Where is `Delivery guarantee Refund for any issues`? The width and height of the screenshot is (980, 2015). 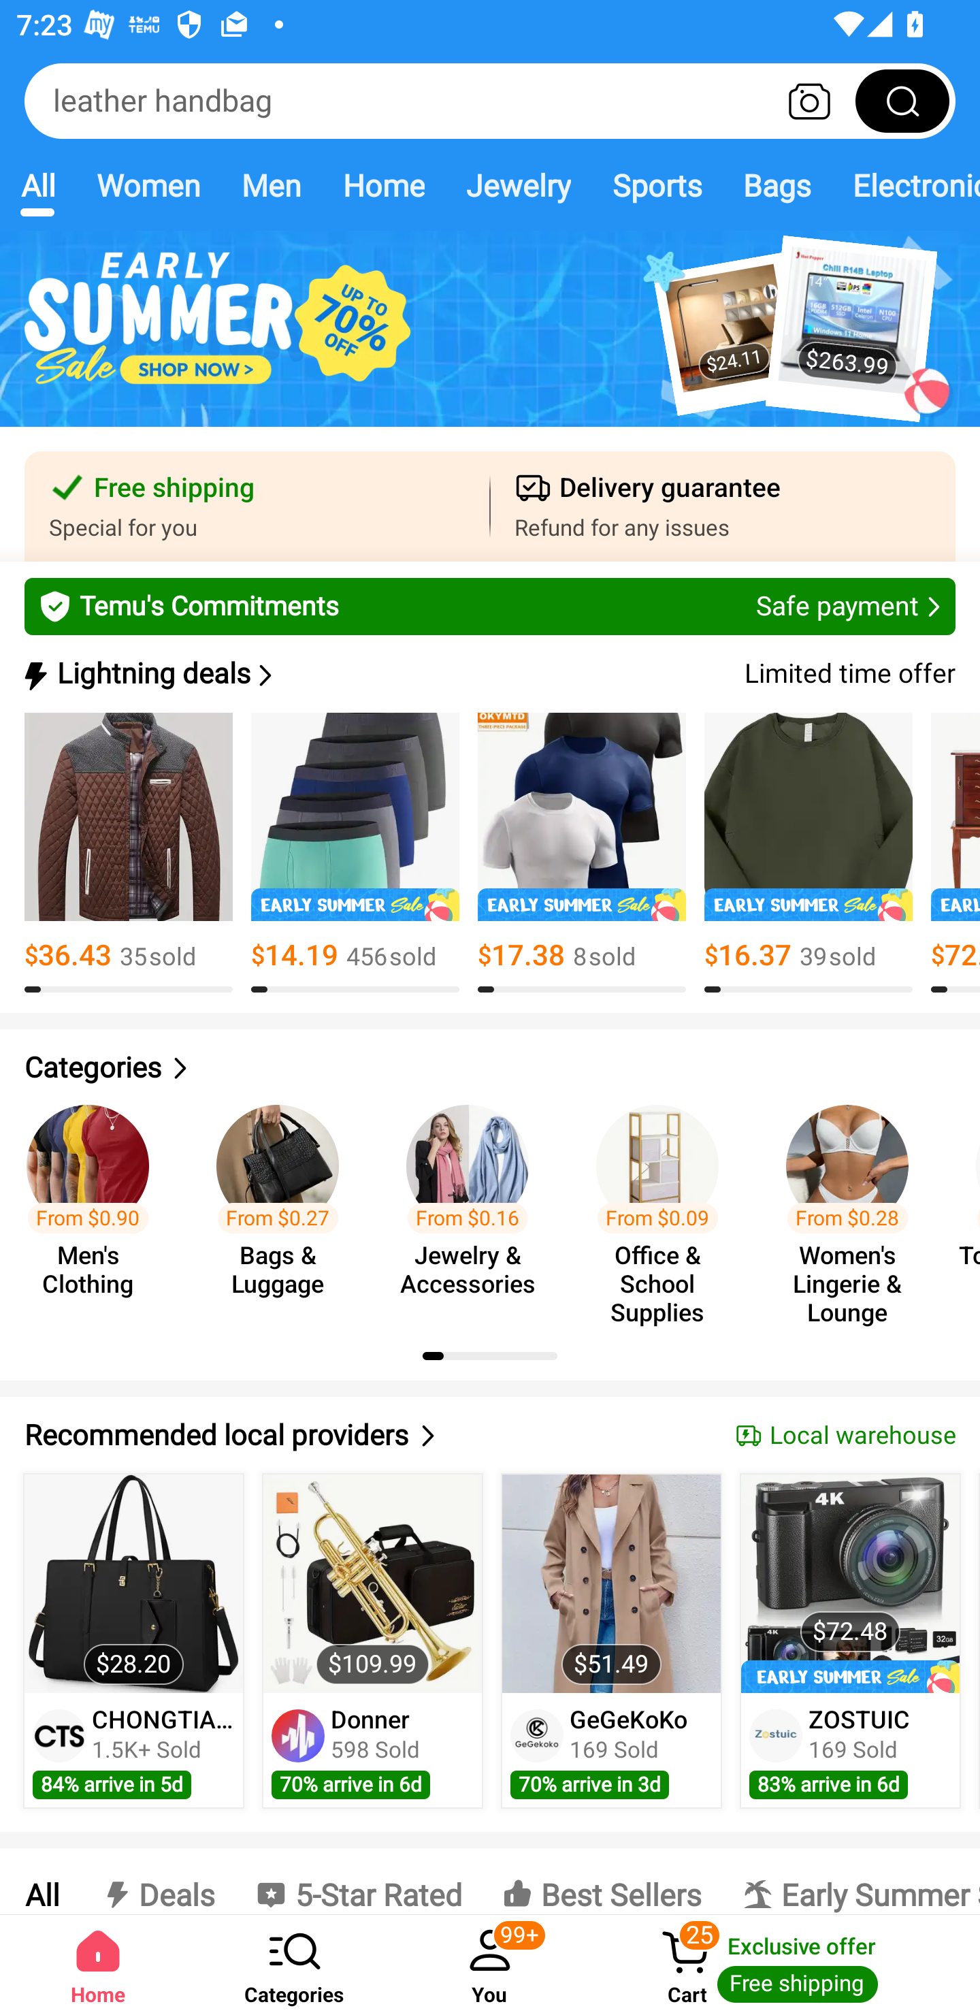 Delivery guarantee Refund for any issues is located at coordinates (723, 506).